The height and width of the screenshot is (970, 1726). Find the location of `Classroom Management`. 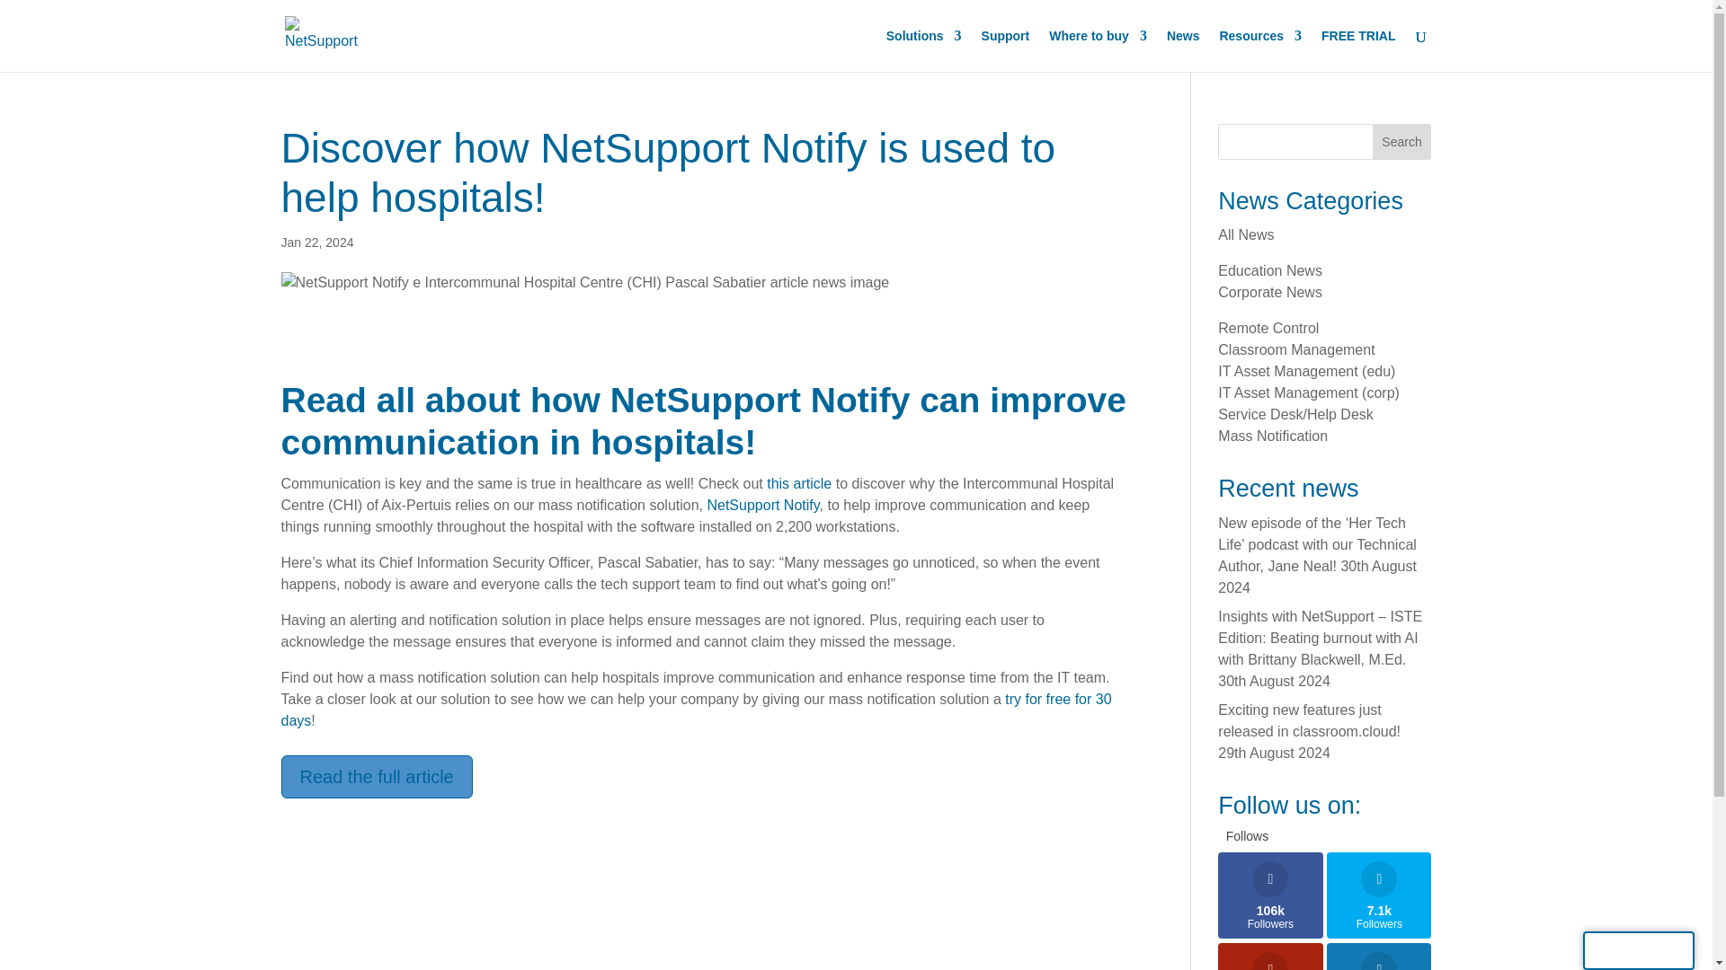

Classroom Management is located at coordinates (1246, 234).